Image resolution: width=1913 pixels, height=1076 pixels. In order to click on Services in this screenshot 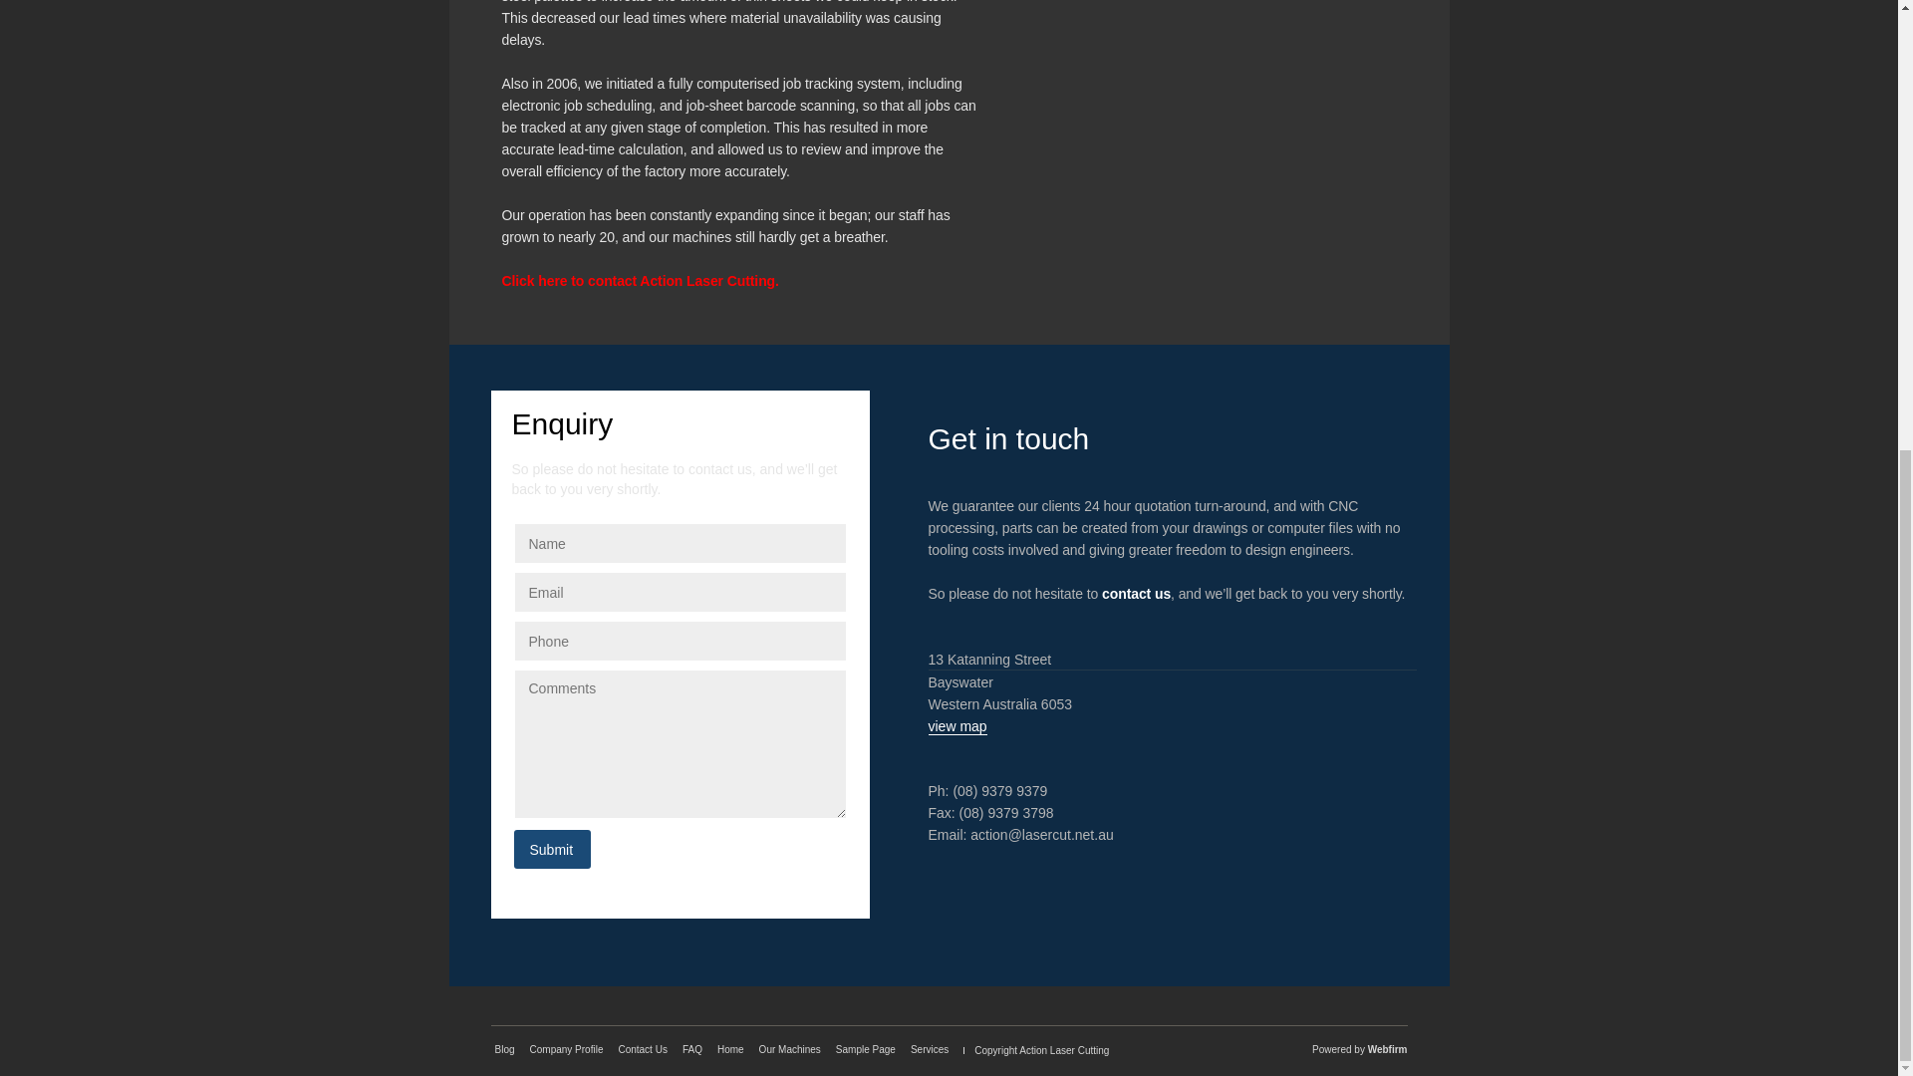, I will do `click(929, 1049)`.